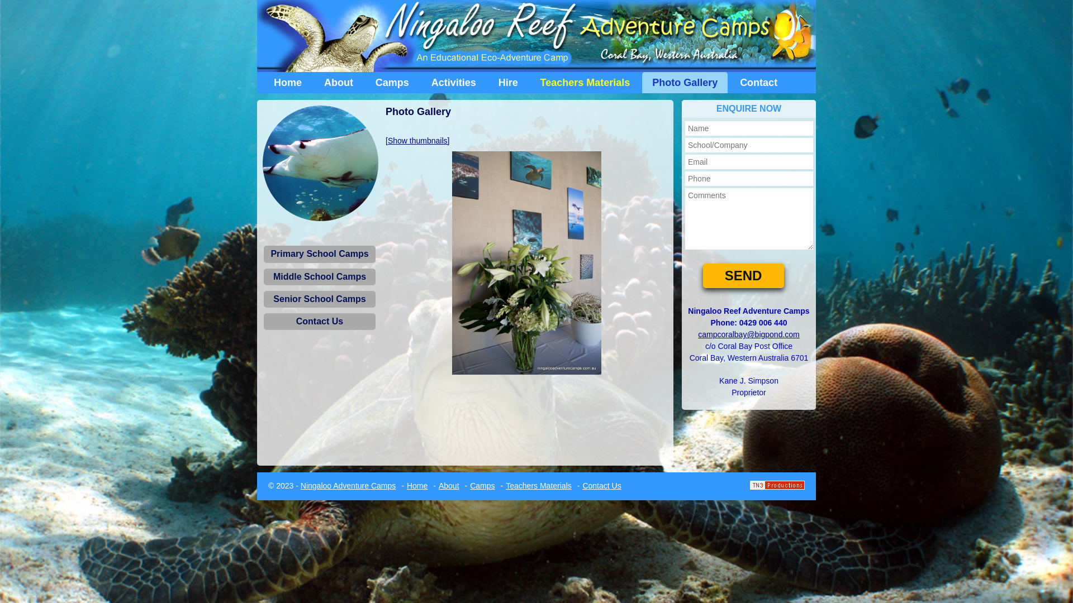  What do you see at coordinates (601, 486) in the screenshot?
I see `Contact Us` at bounding box center [601, 486].